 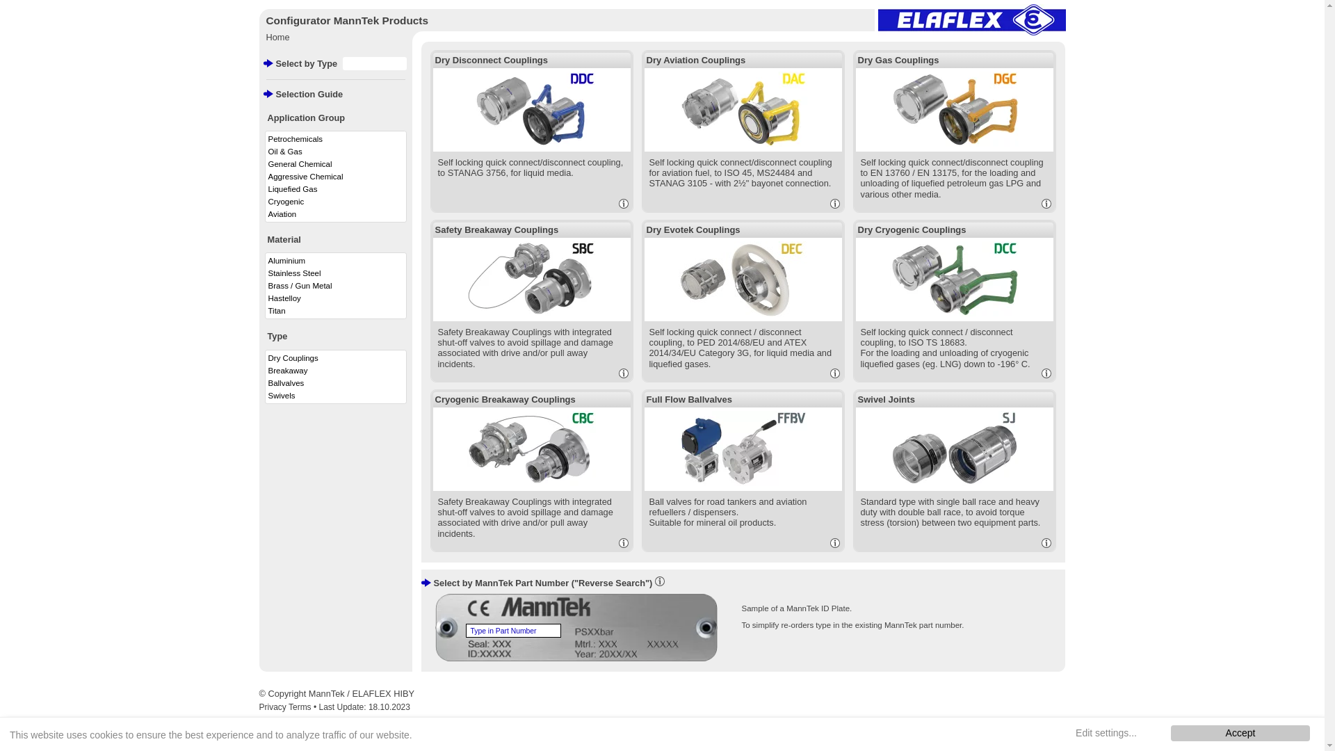 What do you see at coordinates (336, 371) in the screenshot?
I see `Breakaway` at bounding box center [336, 371].